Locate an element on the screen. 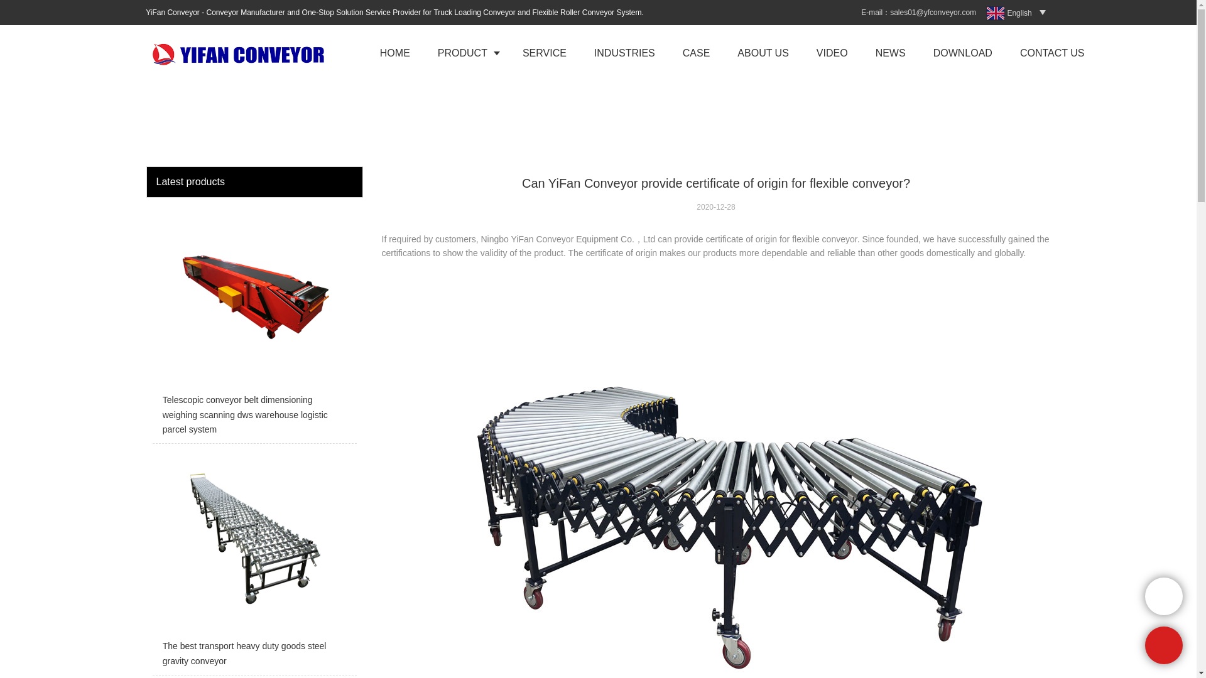 The width and height of the screenshot is (1206, 678). NEWS is located at coordinates (891, 53).